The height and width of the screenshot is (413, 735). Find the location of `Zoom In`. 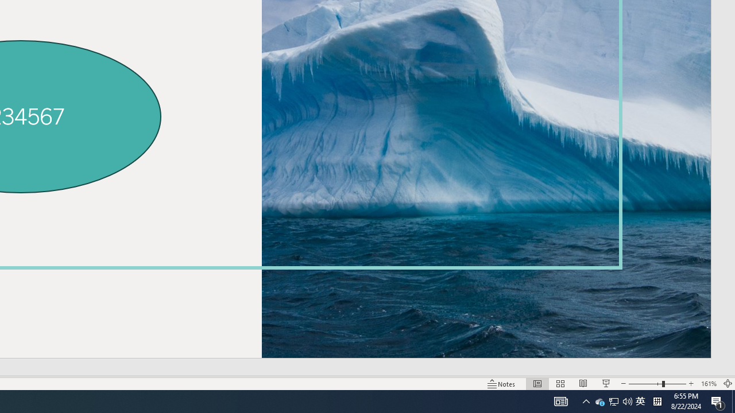

Zoom In is located at coordinates (691, 383).